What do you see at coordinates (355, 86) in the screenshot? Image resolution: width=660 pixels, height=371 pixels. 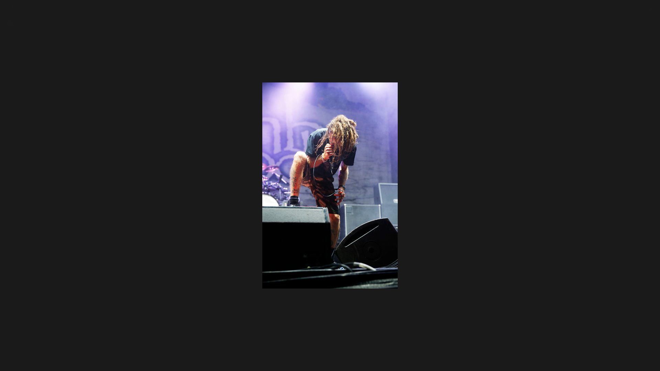 I see `SEARCH` at bounding box center [355, 86].